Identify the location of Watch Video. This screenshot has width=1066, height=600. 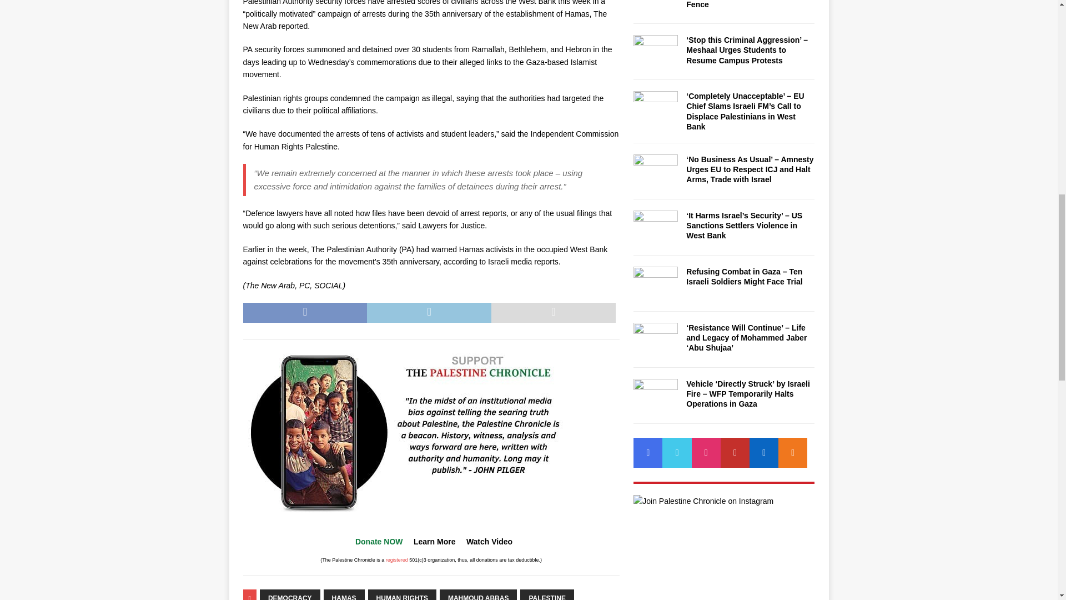
(490, 541).